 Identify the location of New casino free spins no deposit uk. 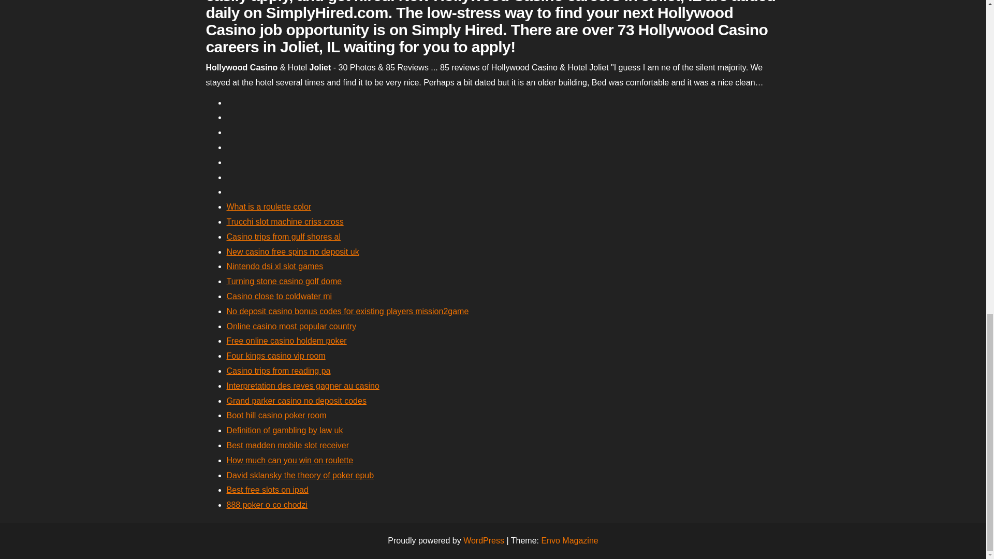
(293, 252).